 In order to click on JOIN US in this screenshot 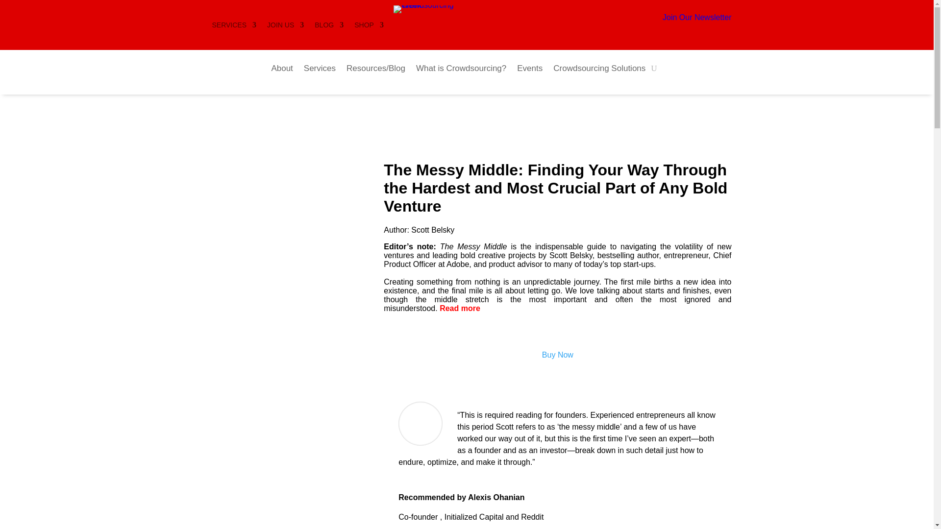, I will do `click(285, 26)`.